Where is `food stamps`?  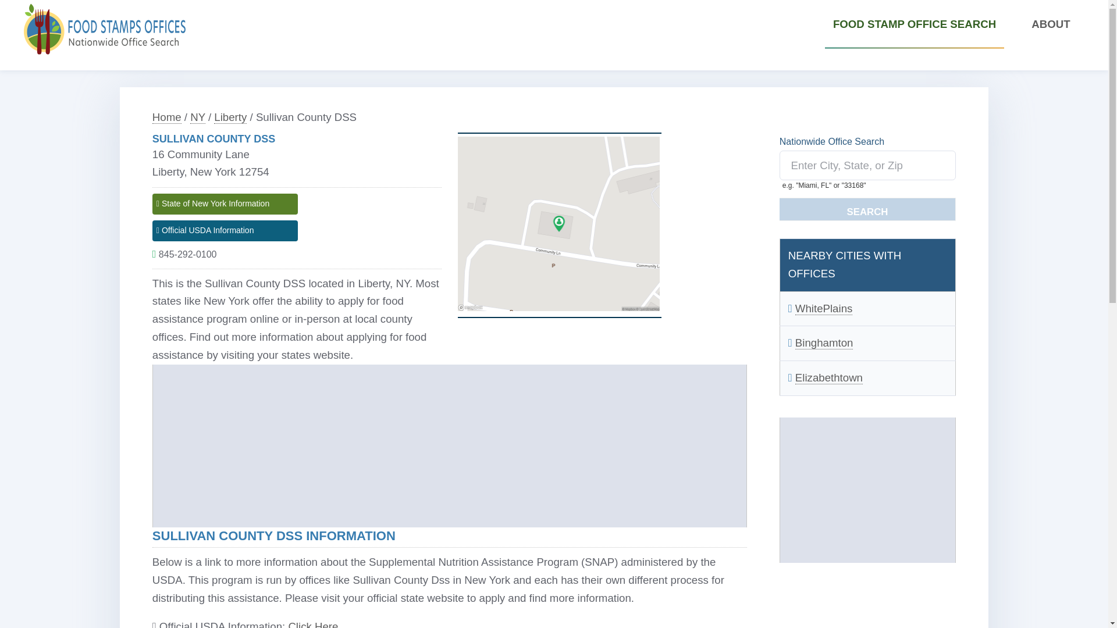
food stamps is located at coordinates (105, 29).